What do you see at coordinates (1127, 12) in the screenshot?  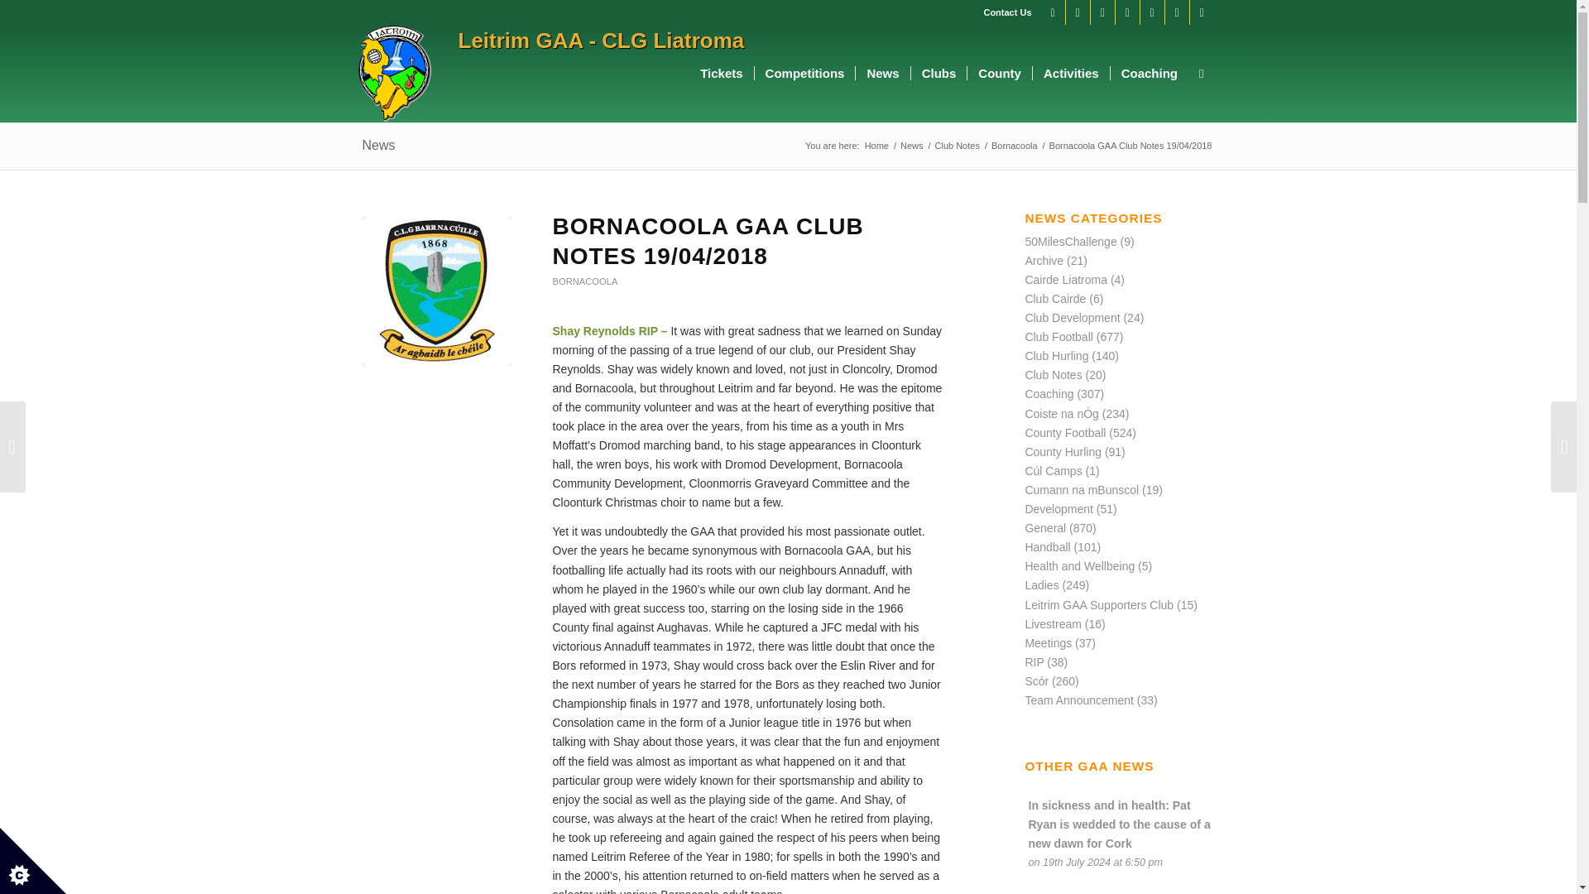 I see `Instagram` at bounding box center [1127, 12].